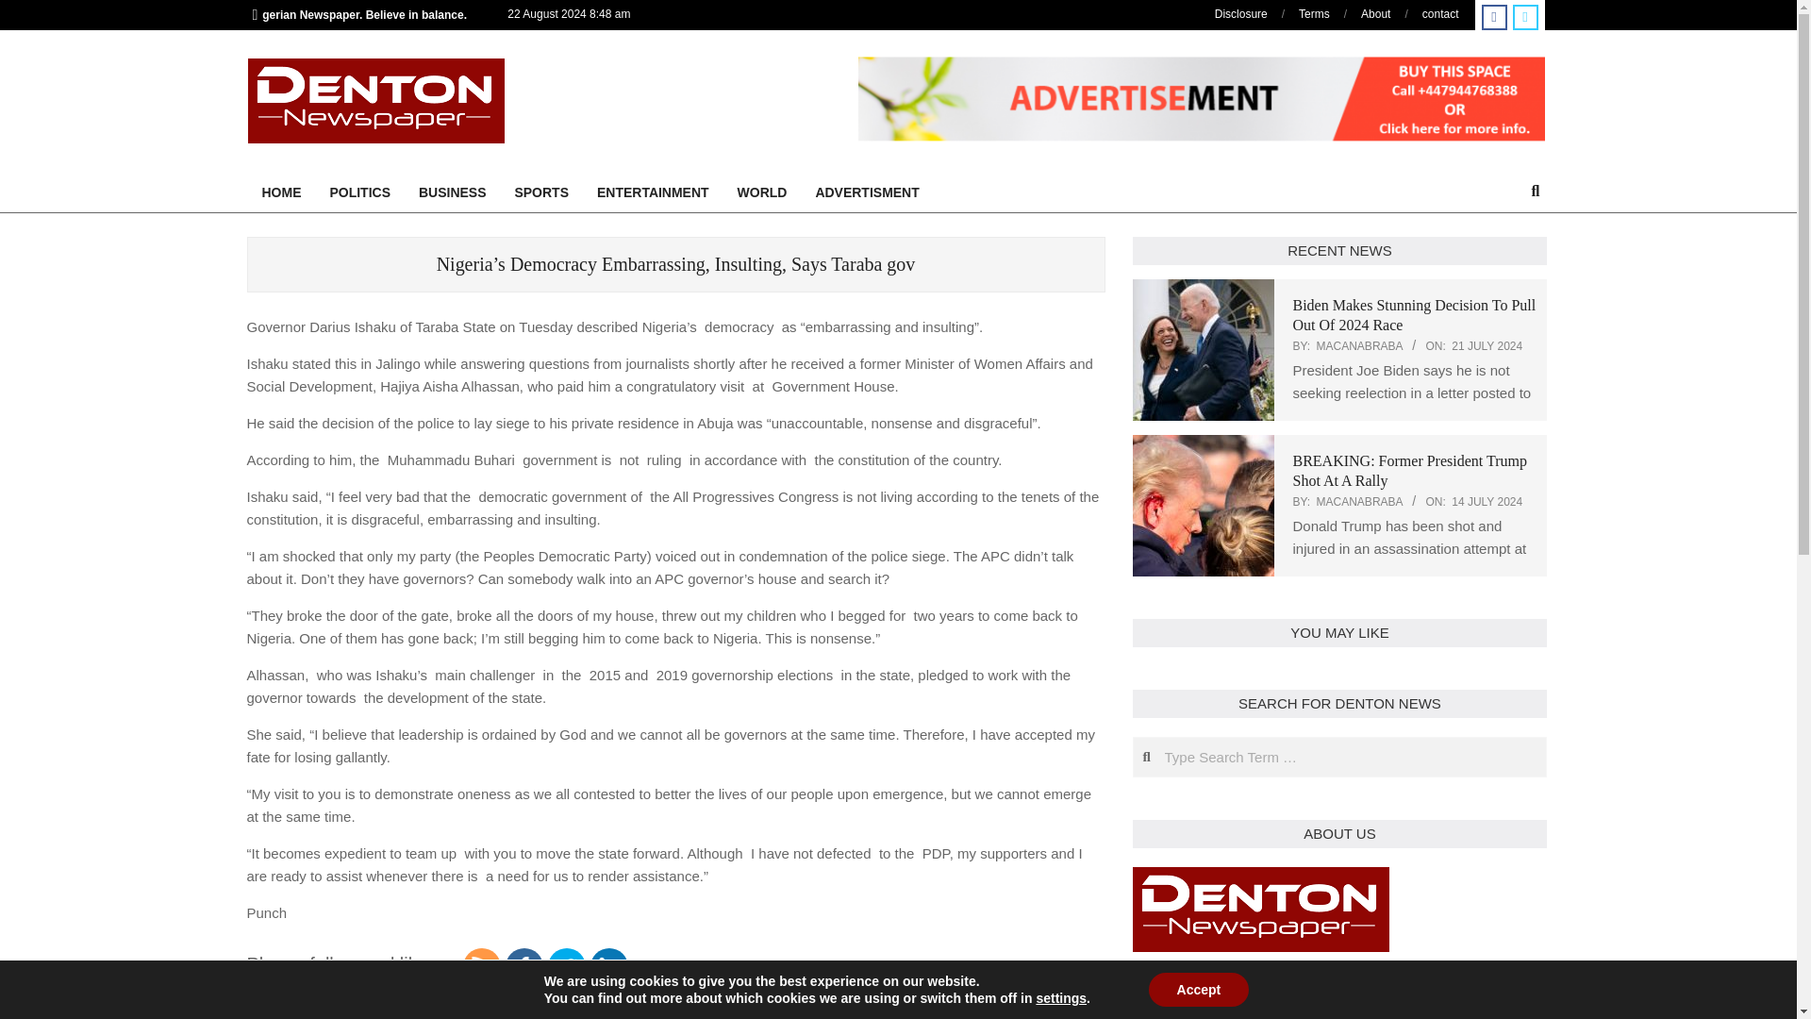 This screenshot has height=1019, width=1811. I want to click on Posts by macanabraba, so click(1358, 345).